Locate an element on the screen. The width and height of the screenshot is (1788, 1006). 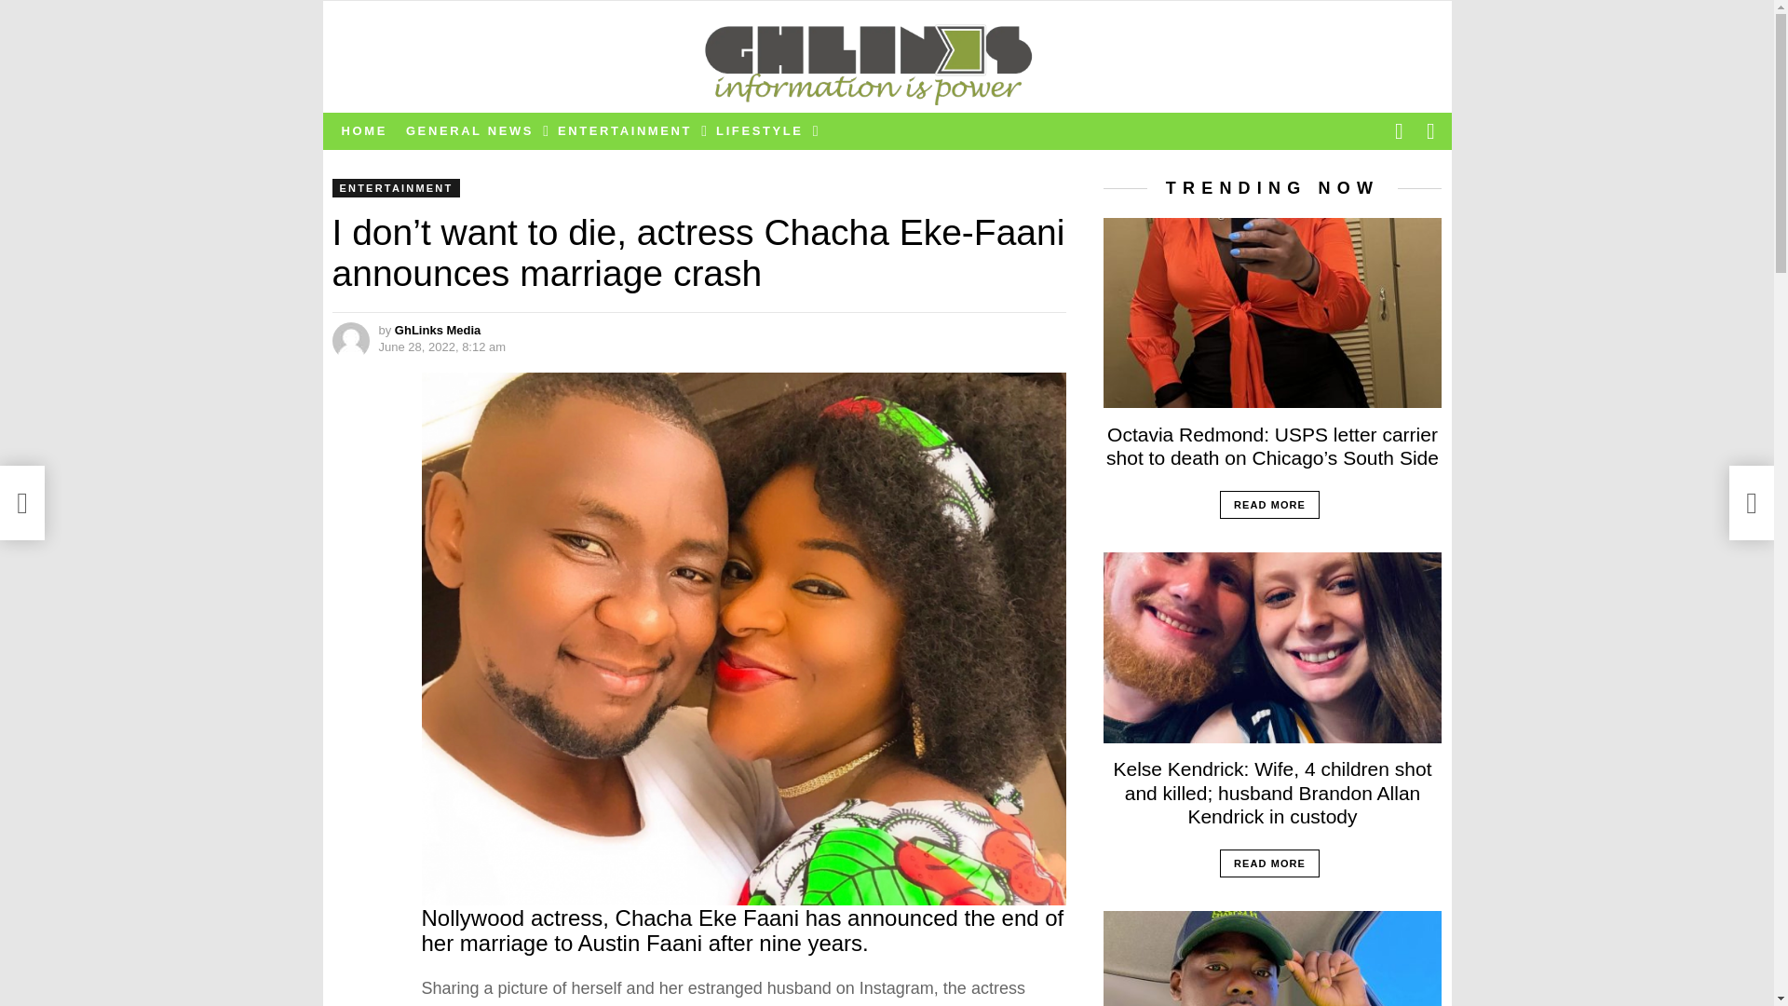
GhLinks Media is located at coordinates (438, 330).